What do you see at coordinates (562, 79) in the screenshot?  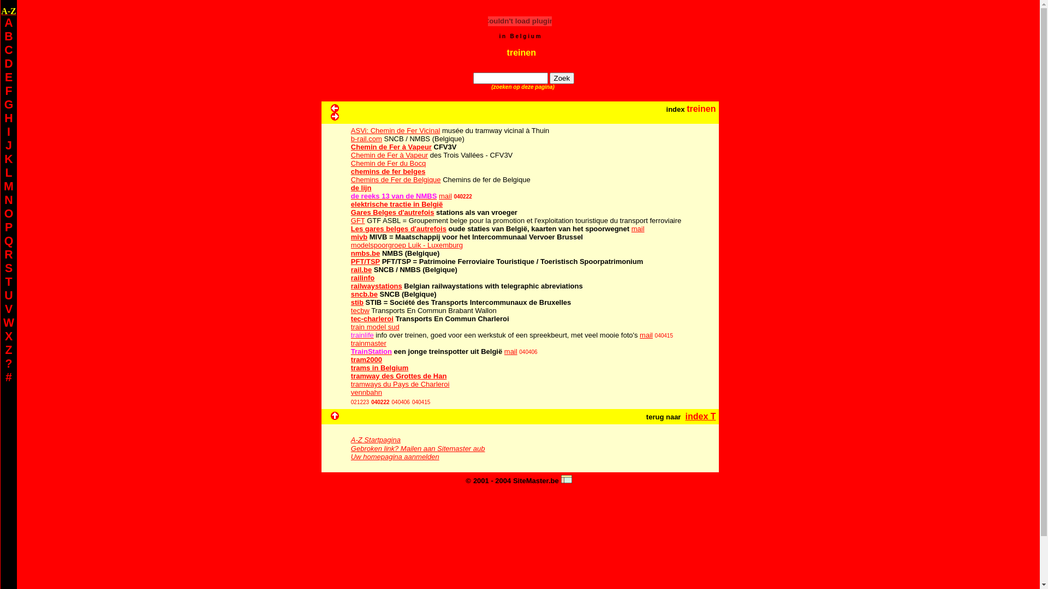 I see `Zoek` at bounding box center [562, 79].